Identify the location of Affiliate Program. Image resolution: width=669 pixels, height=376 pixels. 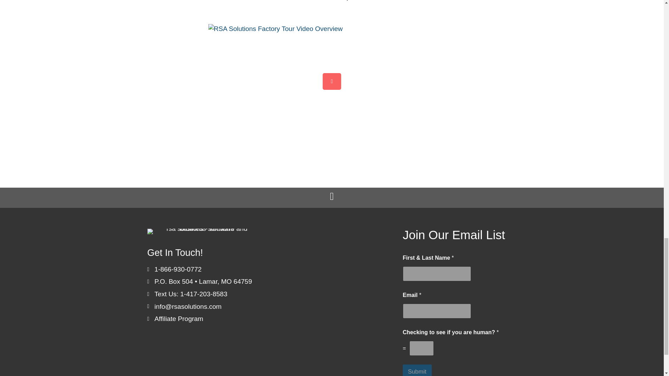
(179, 319).